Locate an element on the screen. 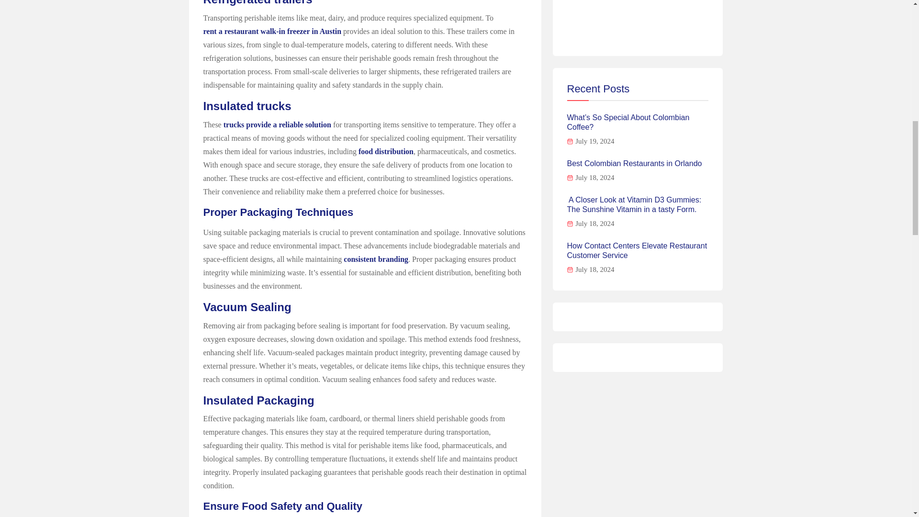 The width and height of the screenshot is (919, 517). consistent branding is located at coordinates (376, 259).